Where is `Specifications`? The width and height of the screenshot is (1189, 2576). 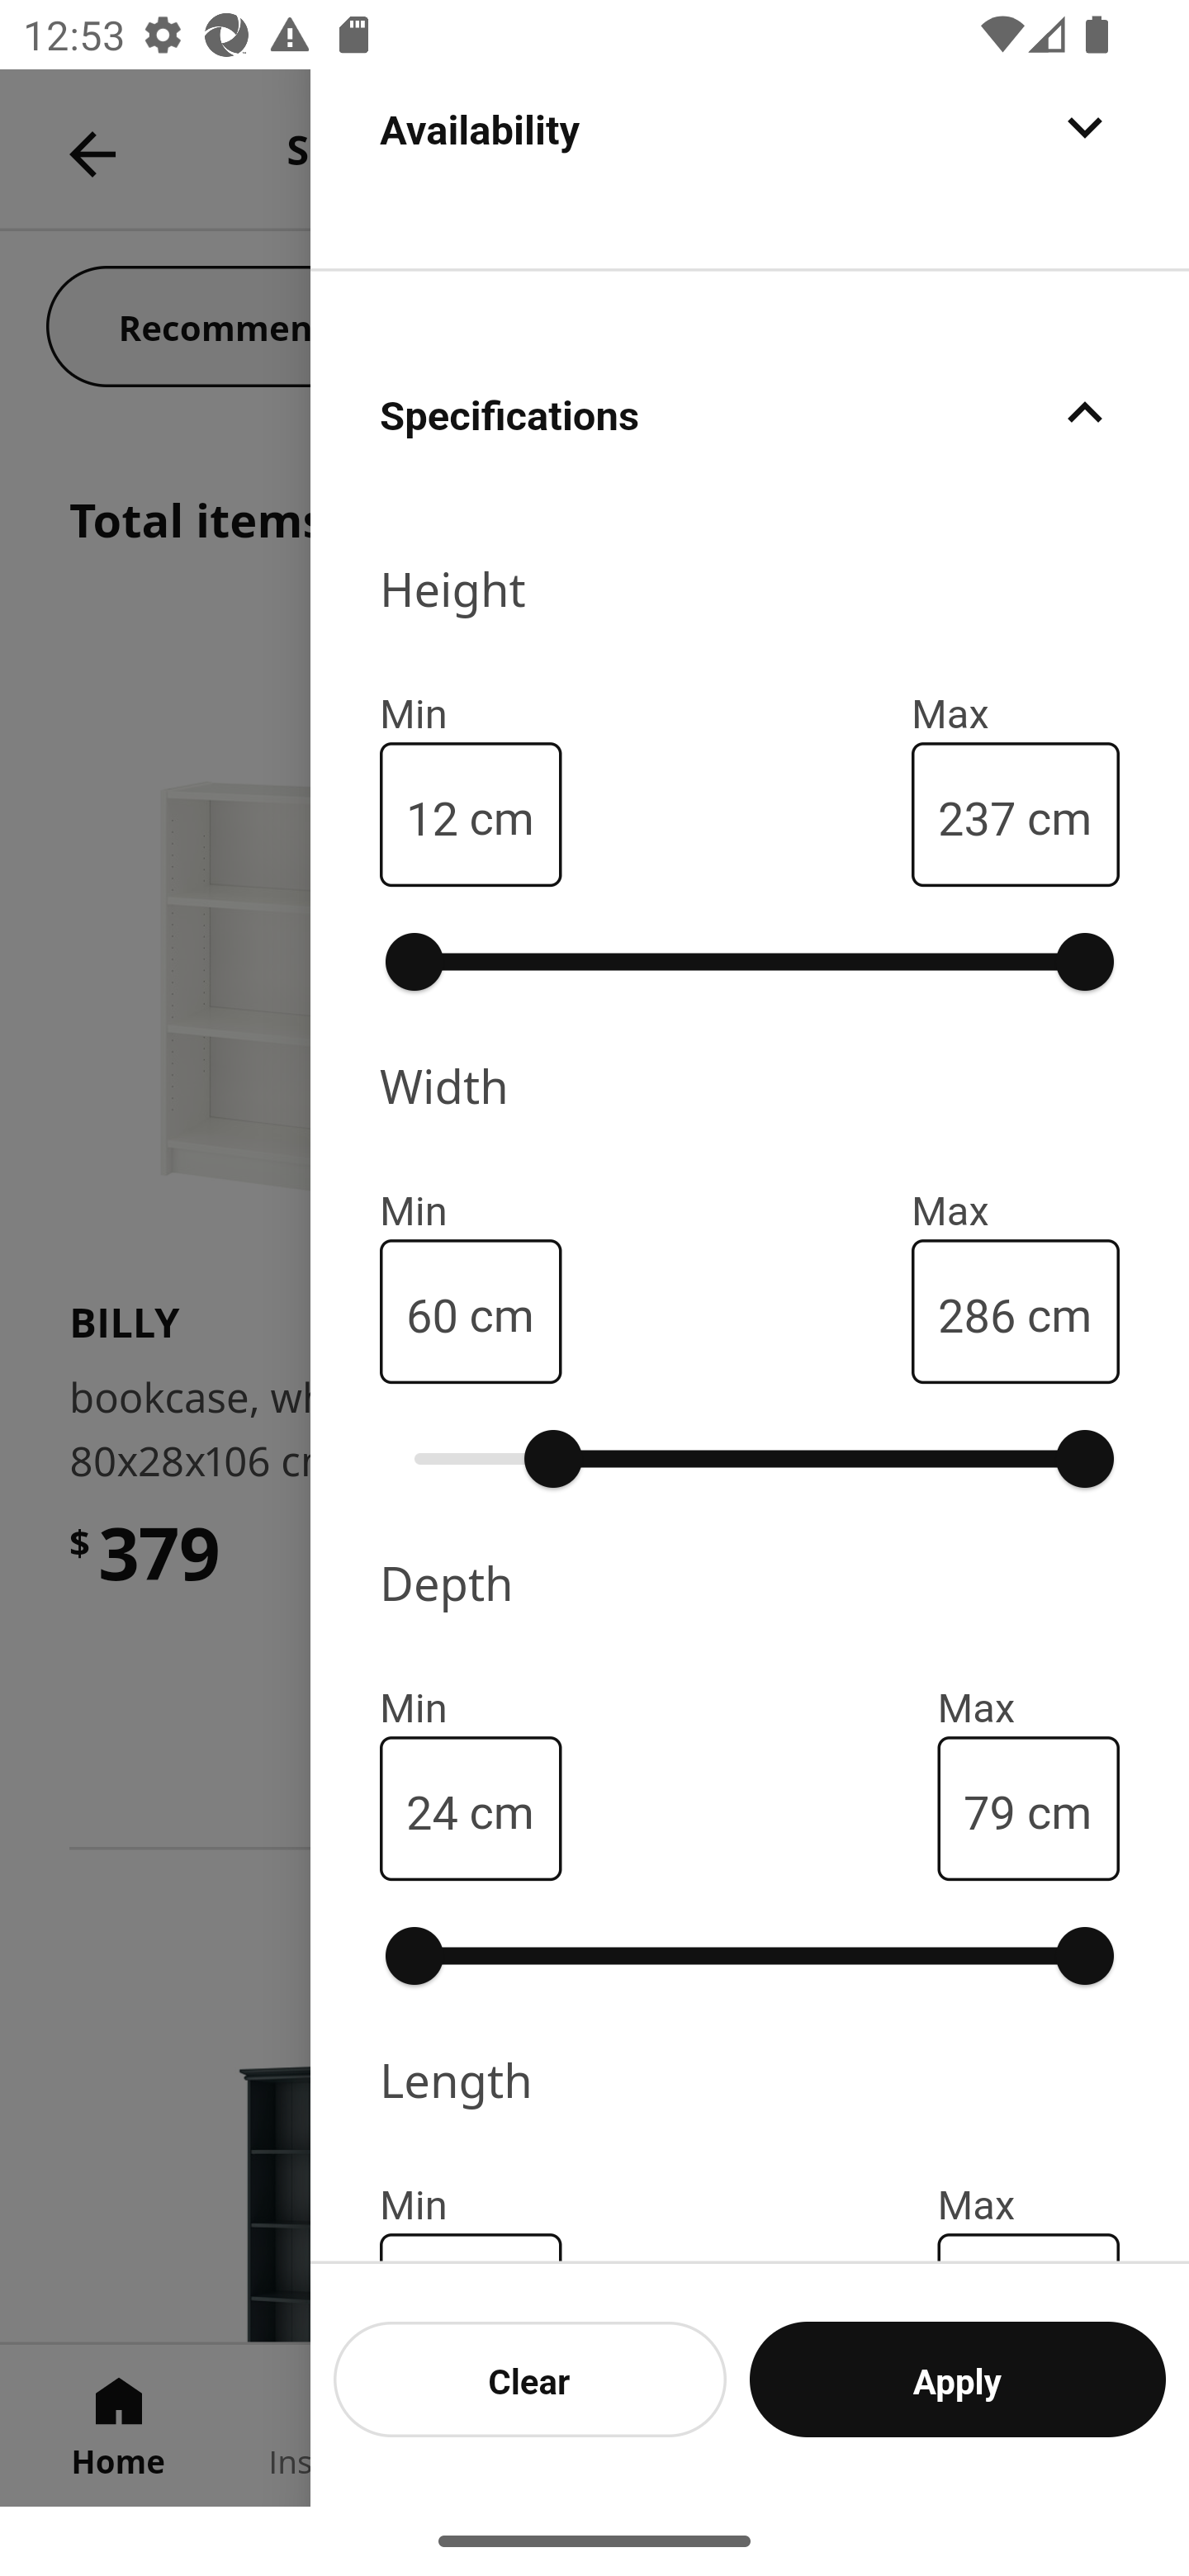
Specifications is located at coordinates (750, 411).